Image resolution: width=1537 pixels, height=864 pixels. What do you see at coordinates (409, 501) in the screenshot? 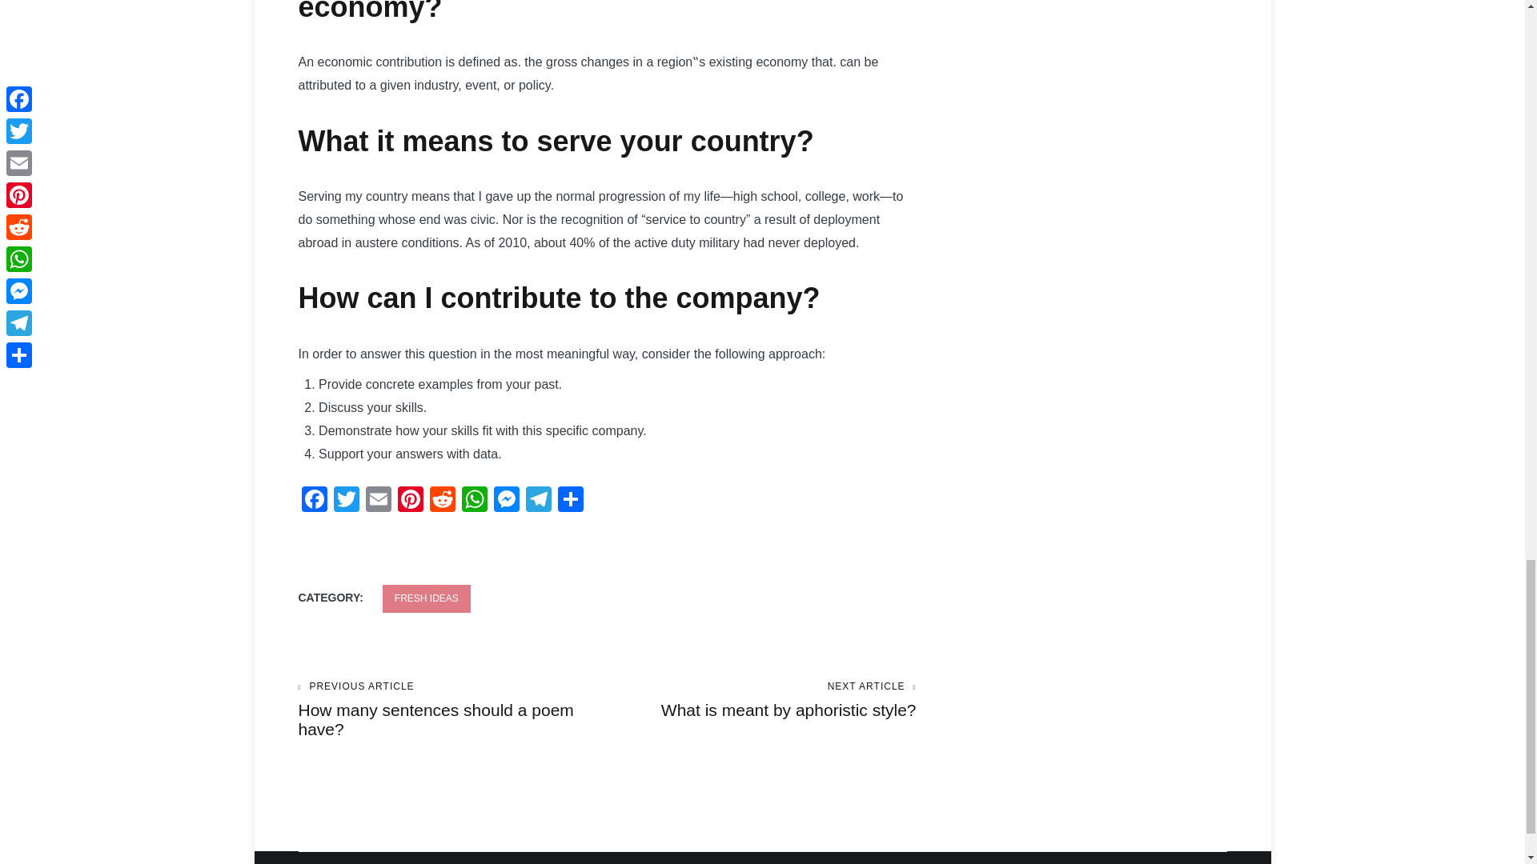
I see `Pinterest` at bounding box center [409, 501].